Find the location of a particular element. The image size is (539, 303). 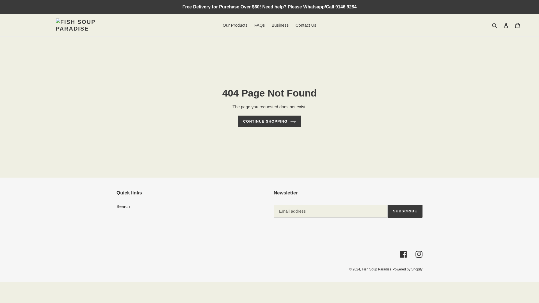

Fish Soup Paradise is located at coordinates (376, 269).